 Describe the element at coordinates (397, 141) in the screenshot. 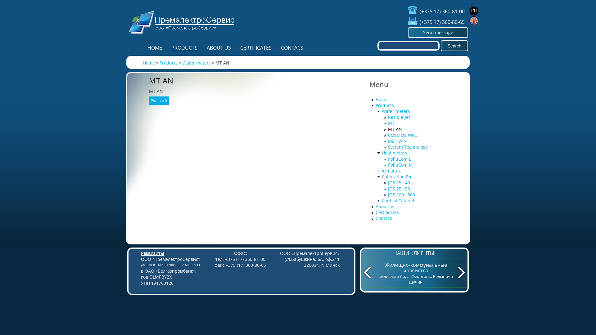

I see `MEITWIN` at that location.